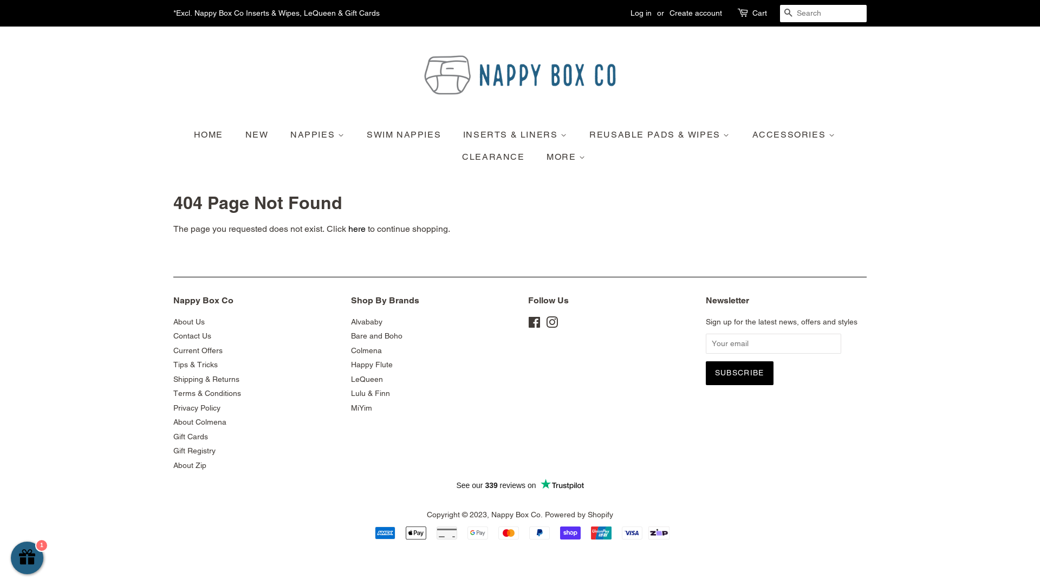  I want to click on Log in, so click(641, 13).